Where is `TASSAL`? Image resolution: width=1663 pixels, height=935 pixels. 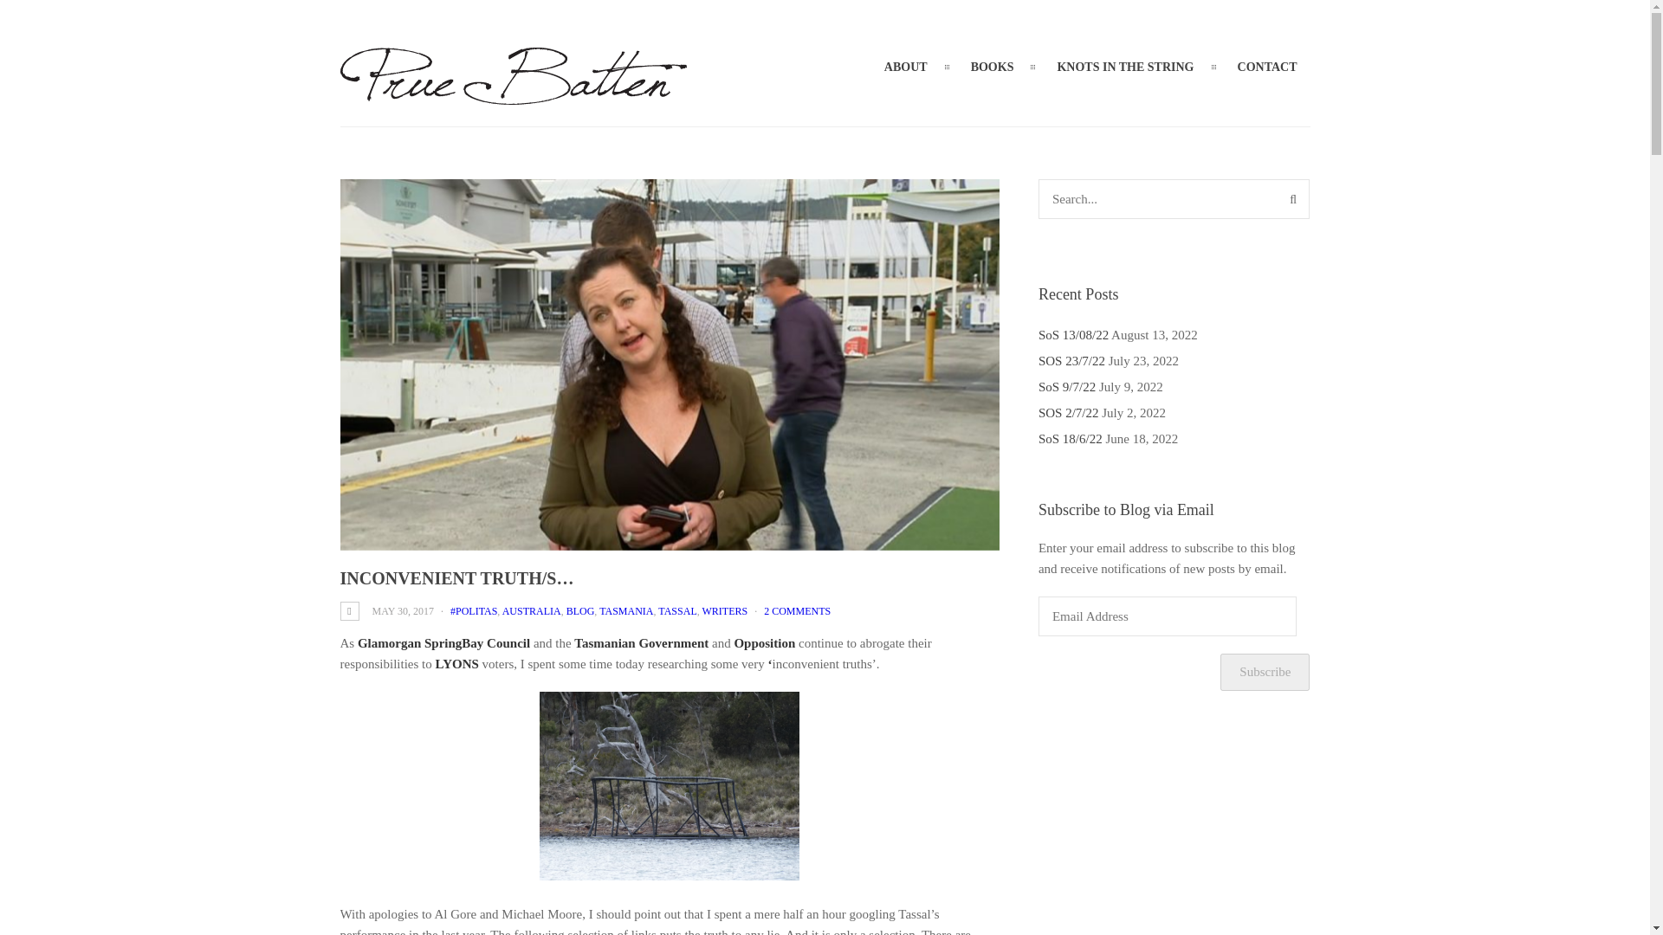
TASSAL is located at coordinates (677, 610).